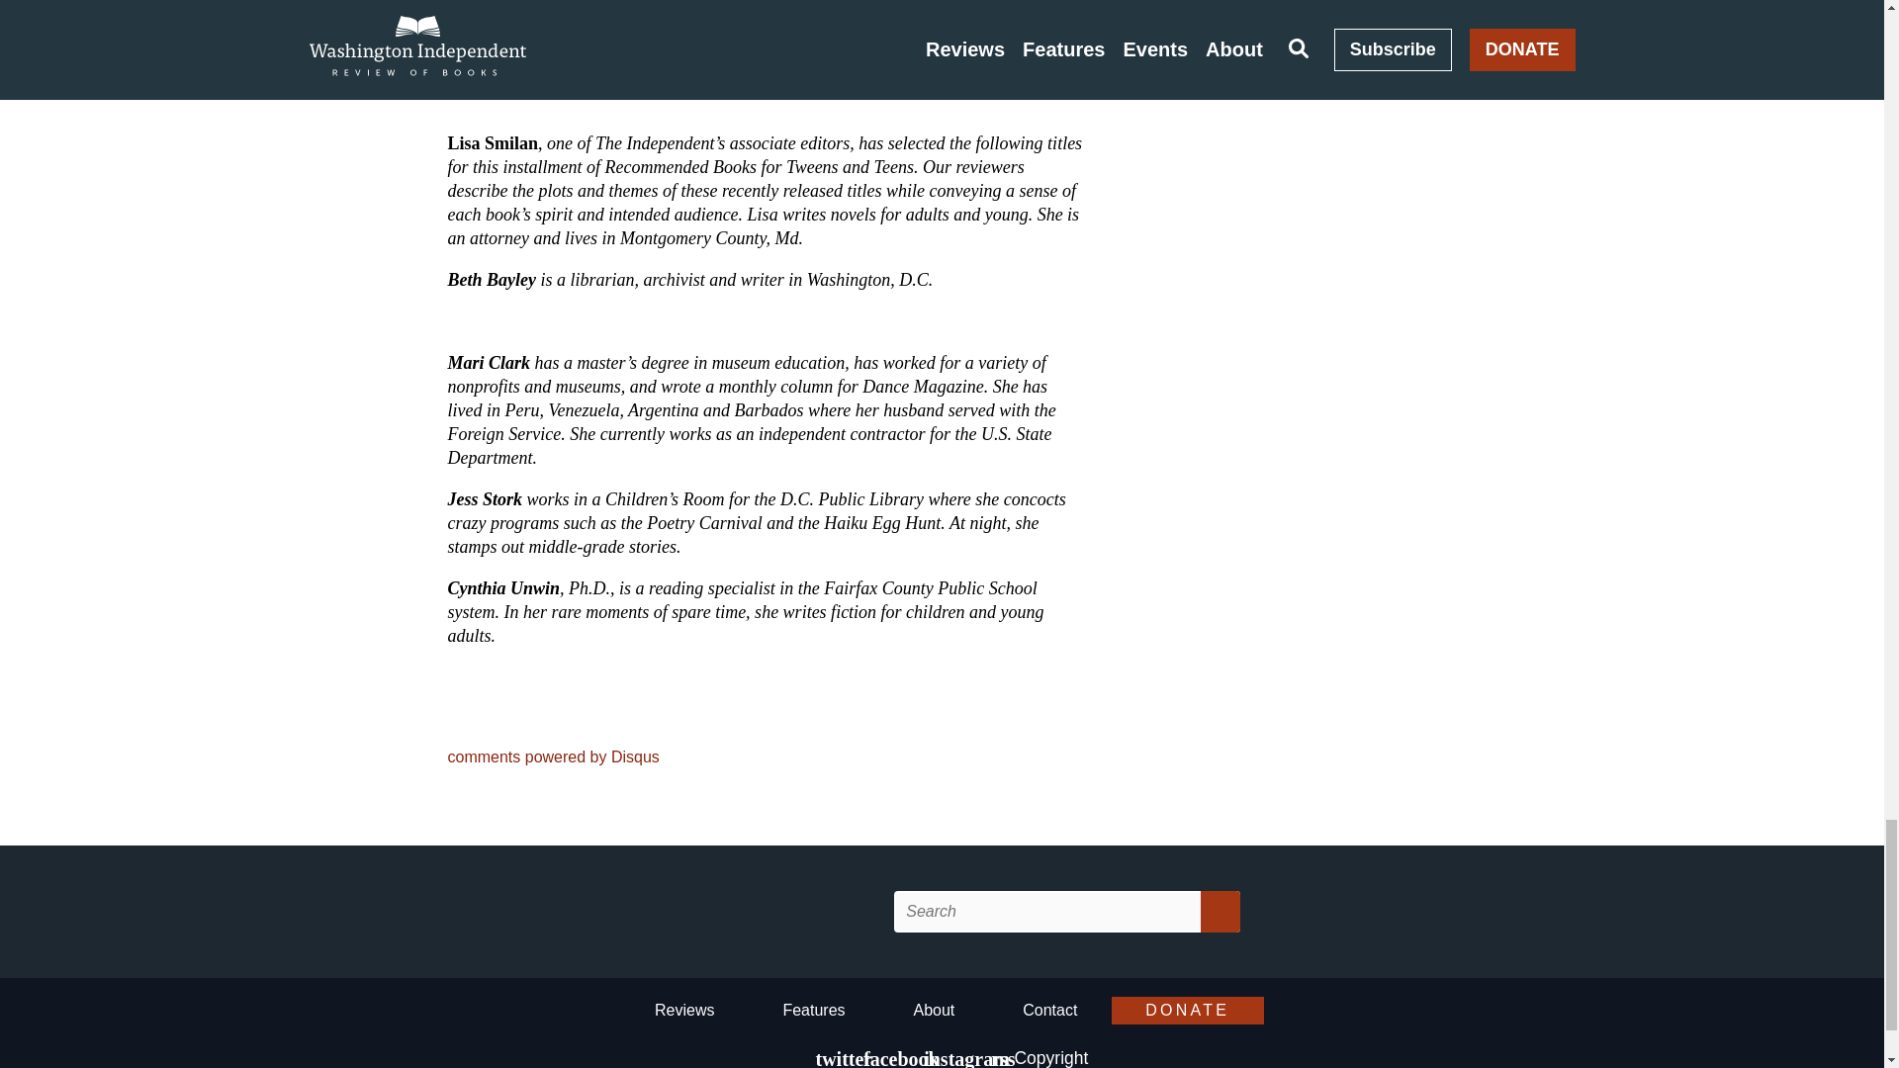 The image size is (1899, 1068). I want to click on Contact, so click(1050, 1013).